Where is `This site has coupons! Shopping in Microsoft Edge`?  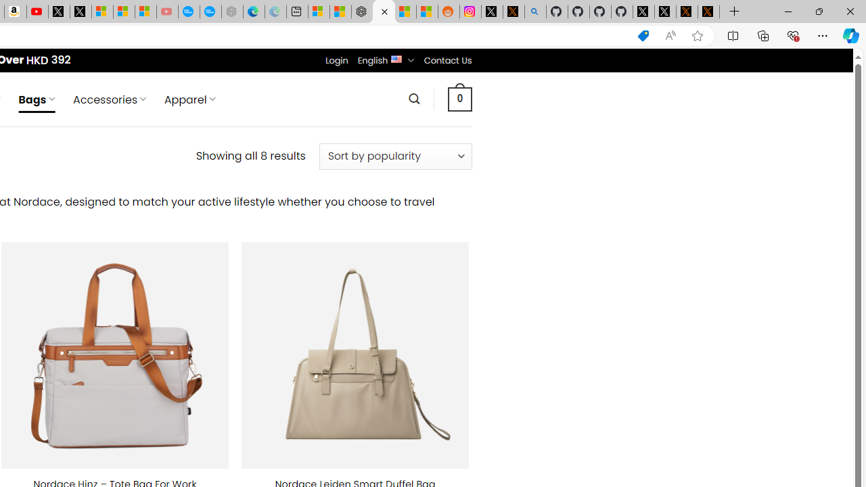 This site has coupons! Shopping in Microsoft Edge is located at coordinates (643, 36).